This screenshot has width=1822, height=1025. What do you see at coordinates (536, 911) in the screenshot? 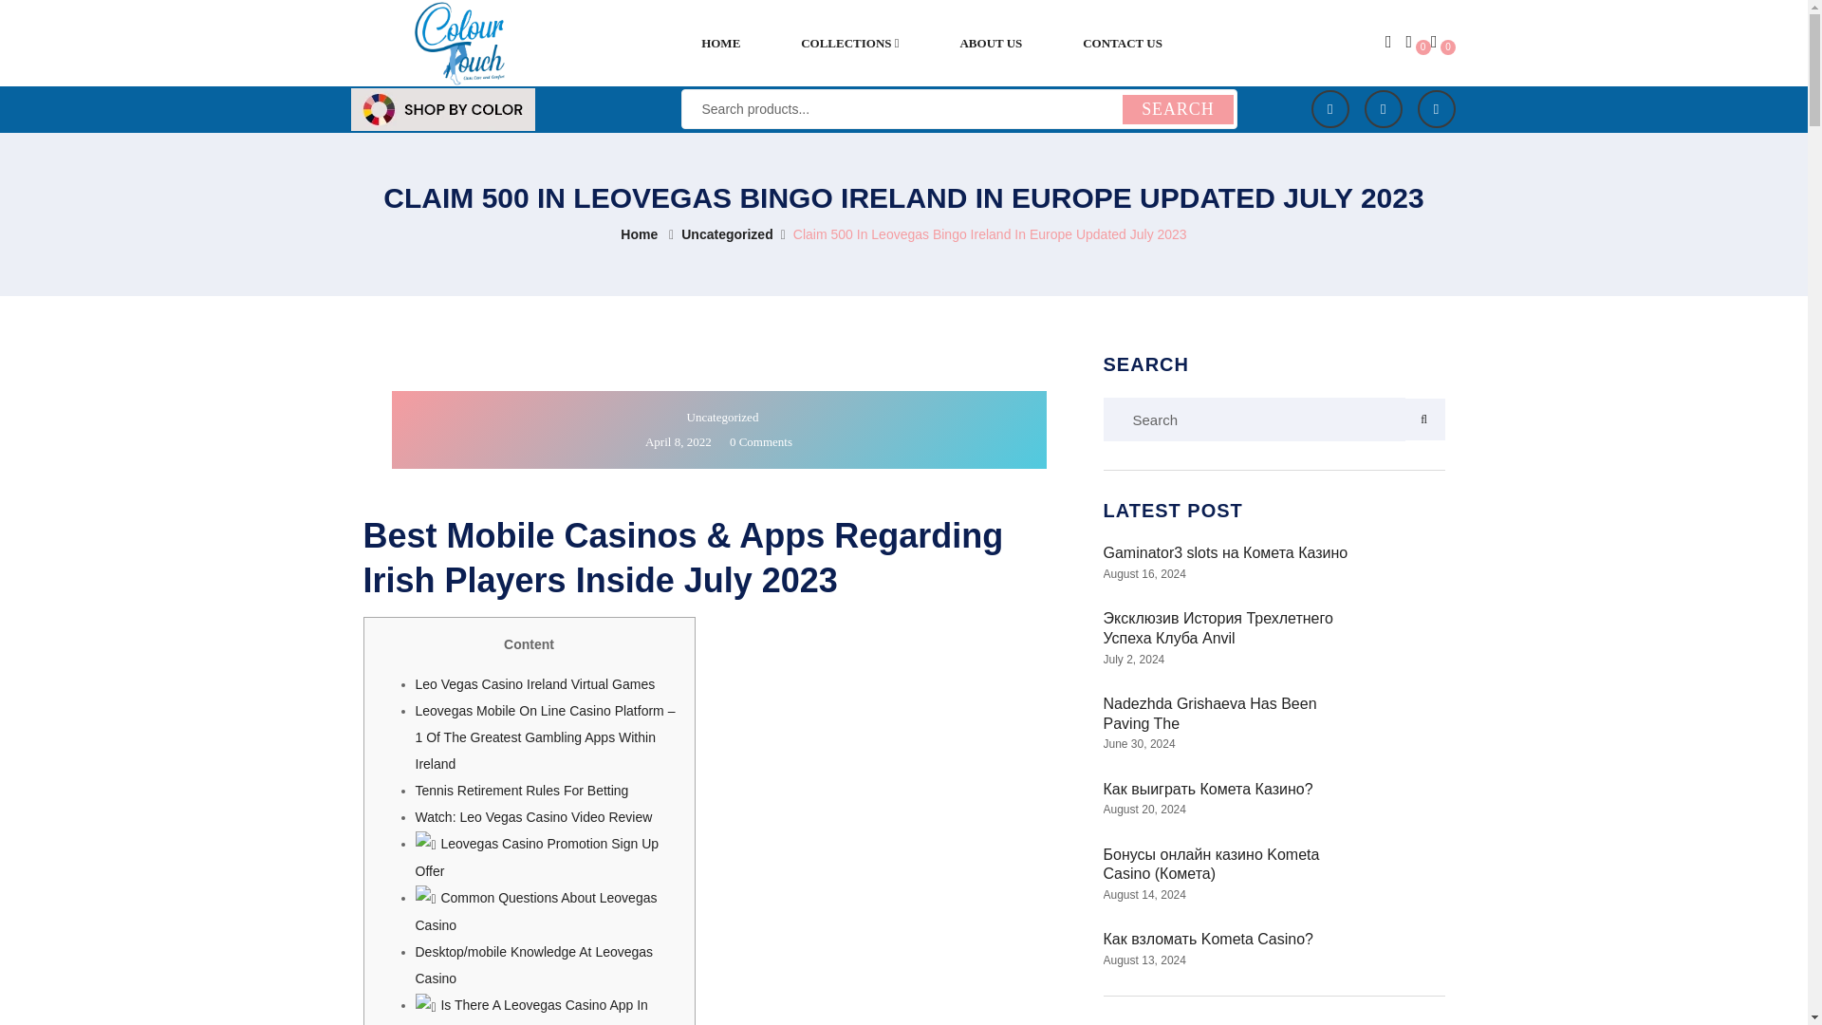
I see `Common Questions About Leovegas Casino` at bounding box center [536, 911].